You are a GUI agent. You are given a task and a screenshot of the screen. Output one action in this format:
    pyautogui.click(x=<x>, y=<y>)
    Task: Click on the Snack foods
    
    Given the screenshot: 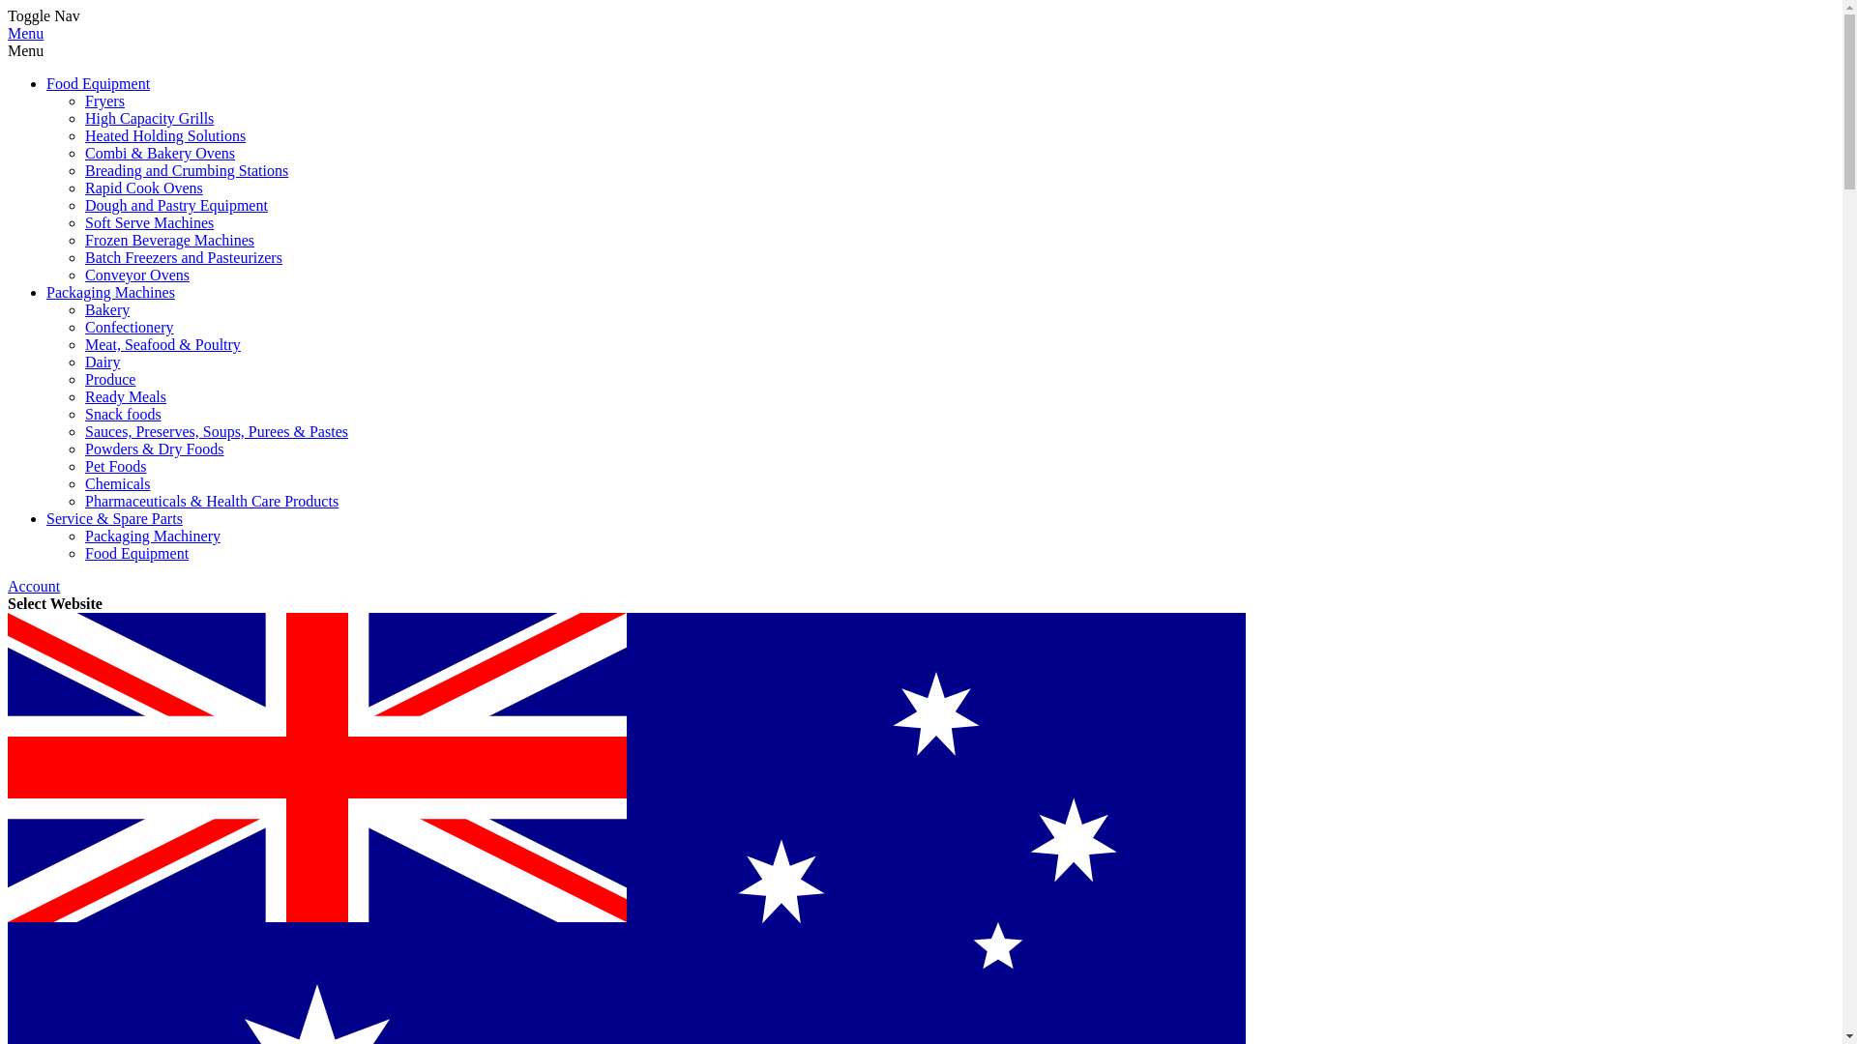 What is the action you would take?
    pyautogui.click(x=124, y=414)
    